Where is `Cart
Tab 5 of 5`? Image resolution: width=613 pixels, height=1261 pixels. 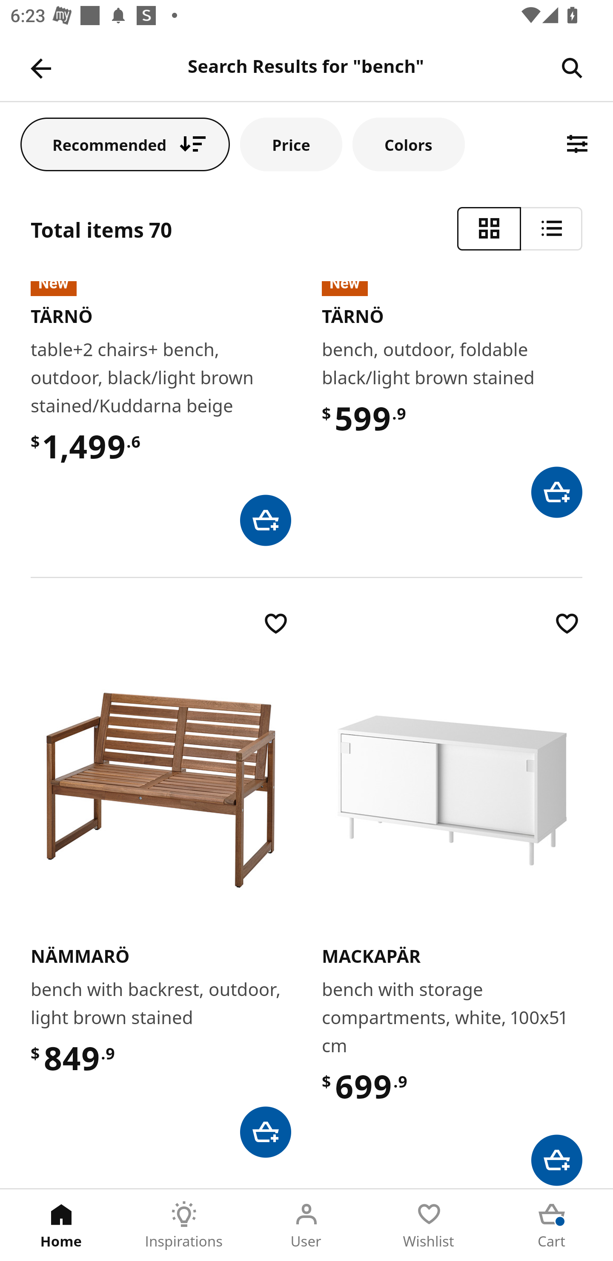
Cart
Tab 5 of 5 is located at coordinates (552, 1225).